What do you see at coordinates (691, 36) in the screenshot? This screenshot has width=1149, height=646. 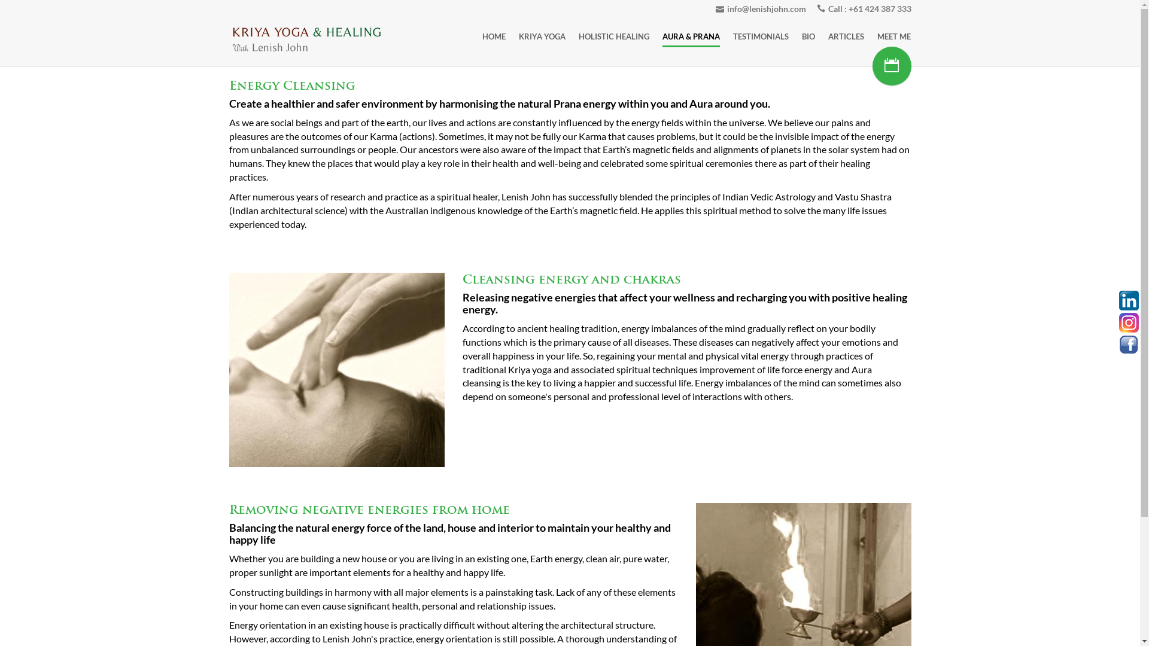 I see `AURA & PRANA` at bounding box center [691, 36].